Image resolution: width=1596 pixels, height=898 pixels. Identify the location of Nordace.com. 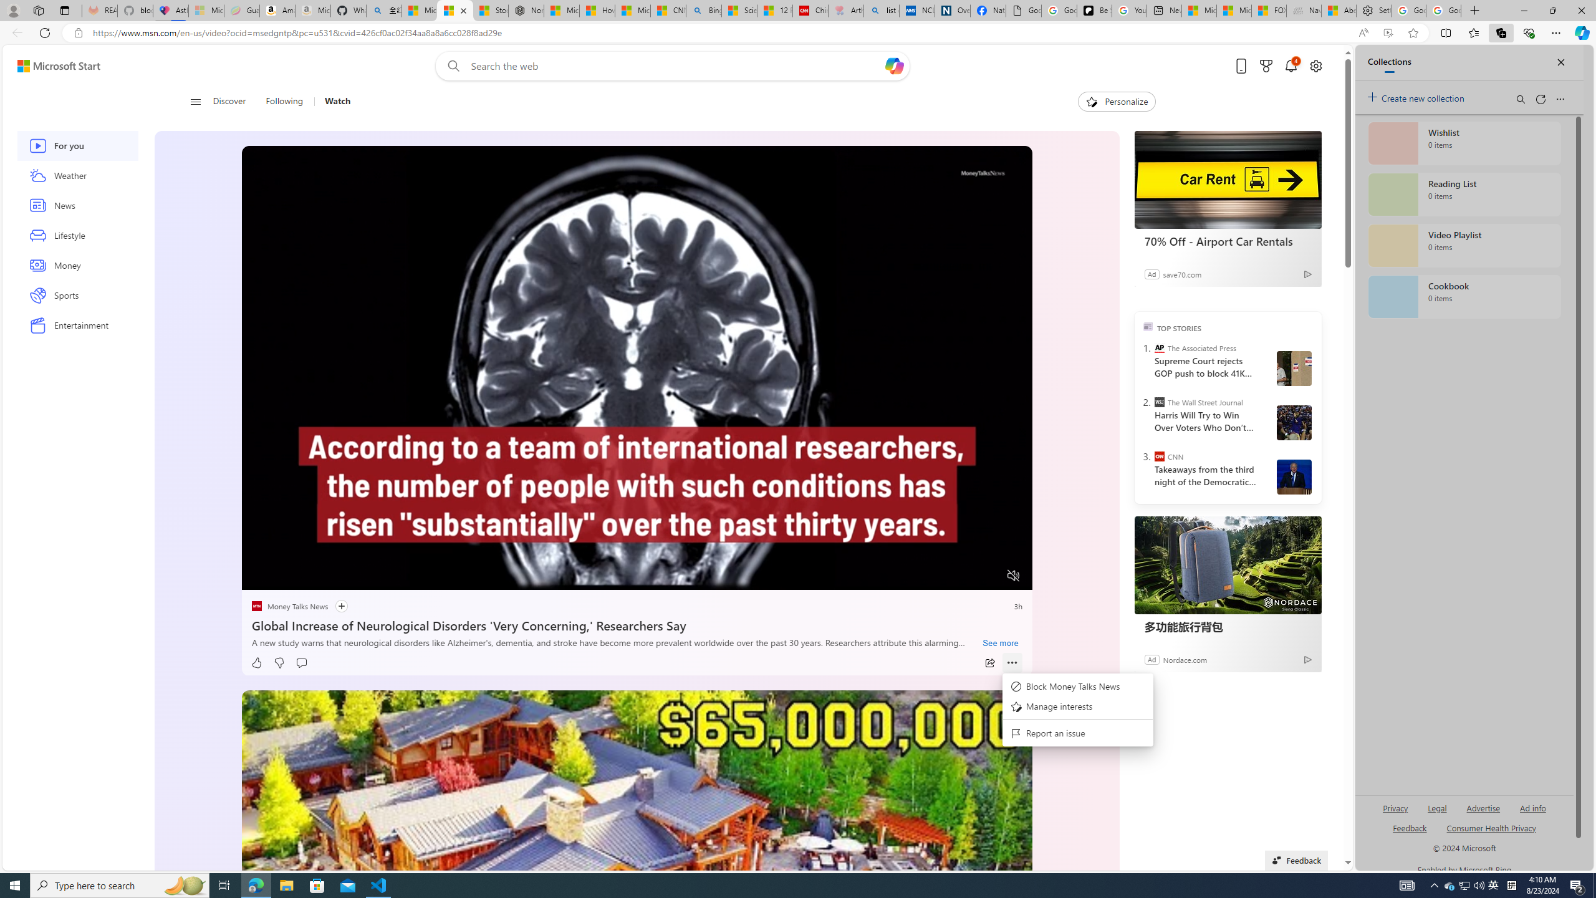
(1186, 659).